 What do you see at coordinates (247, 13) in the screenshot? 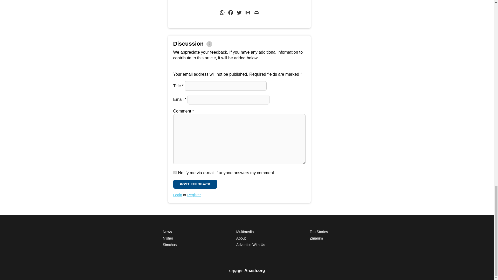
I see `Gmail` at bounding box center [247, 13].